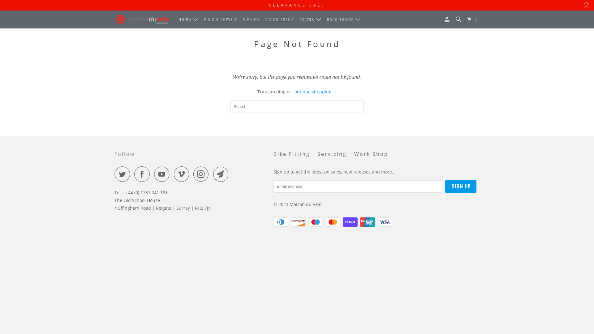  Describe the element at coordinates (306, 204) in the screenshot. I see `Maison du Velo` at that location.